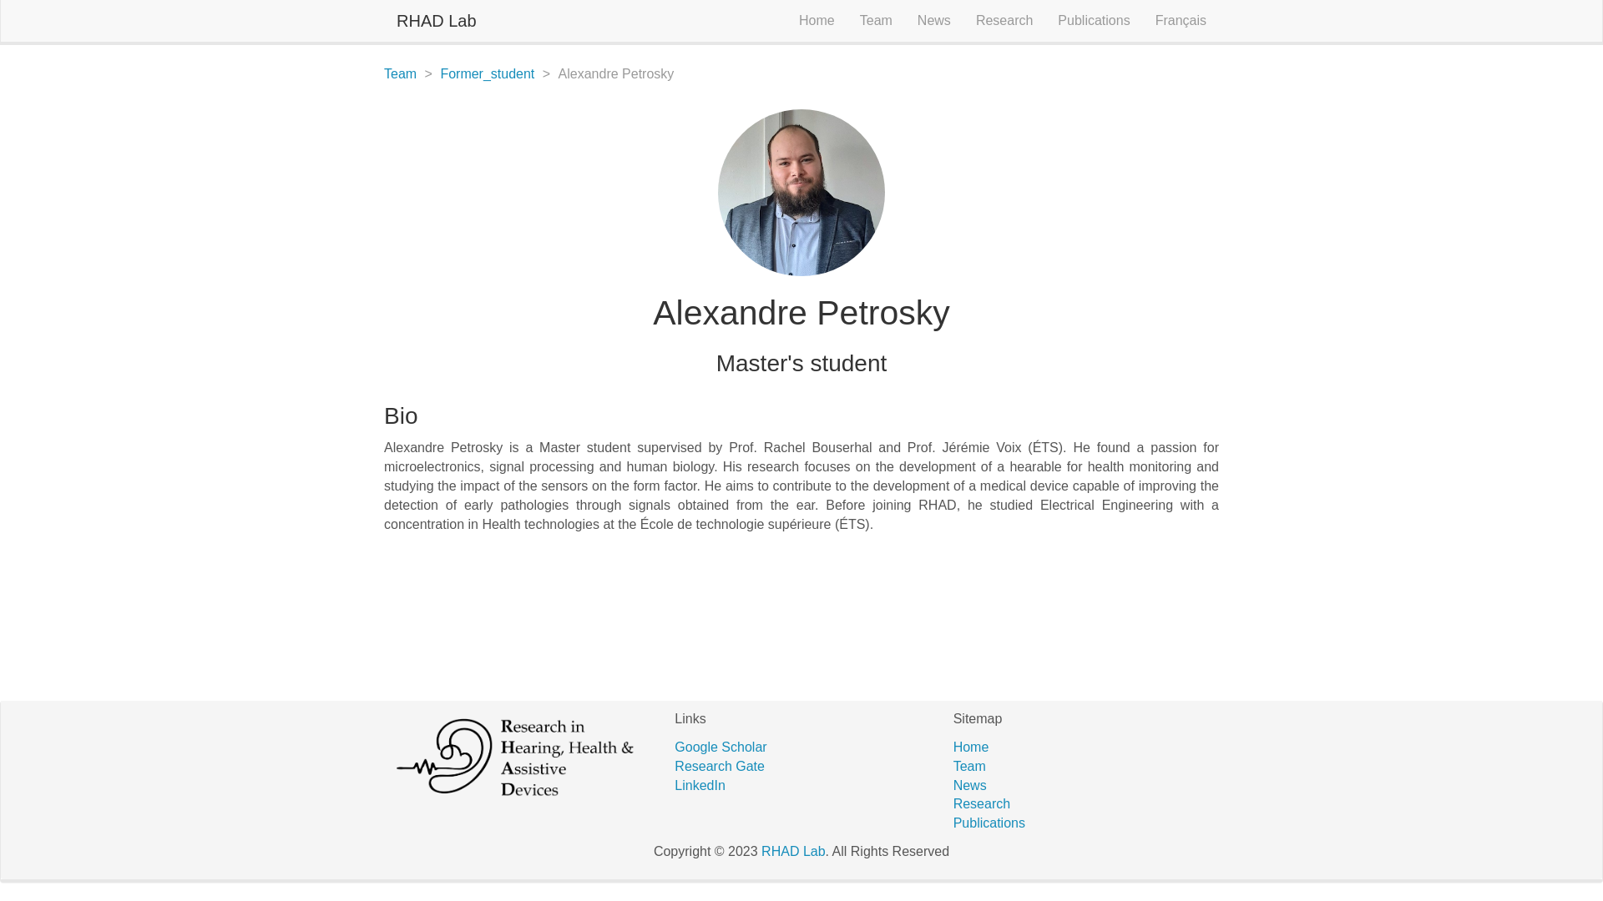 This screenshot has width=1603, height=901. What do you see at coordinates (817, 20) in the screenshot?
I see `Home` at bounding box center [817, 20].